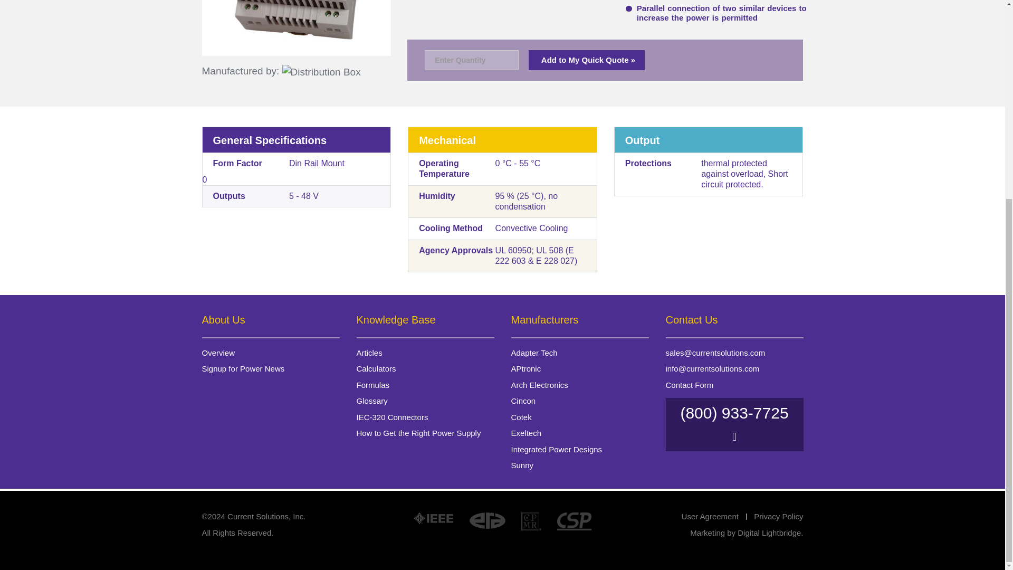 This screenshot has height=570, width=1013. I want to click on Calculators, so click(376, 368).